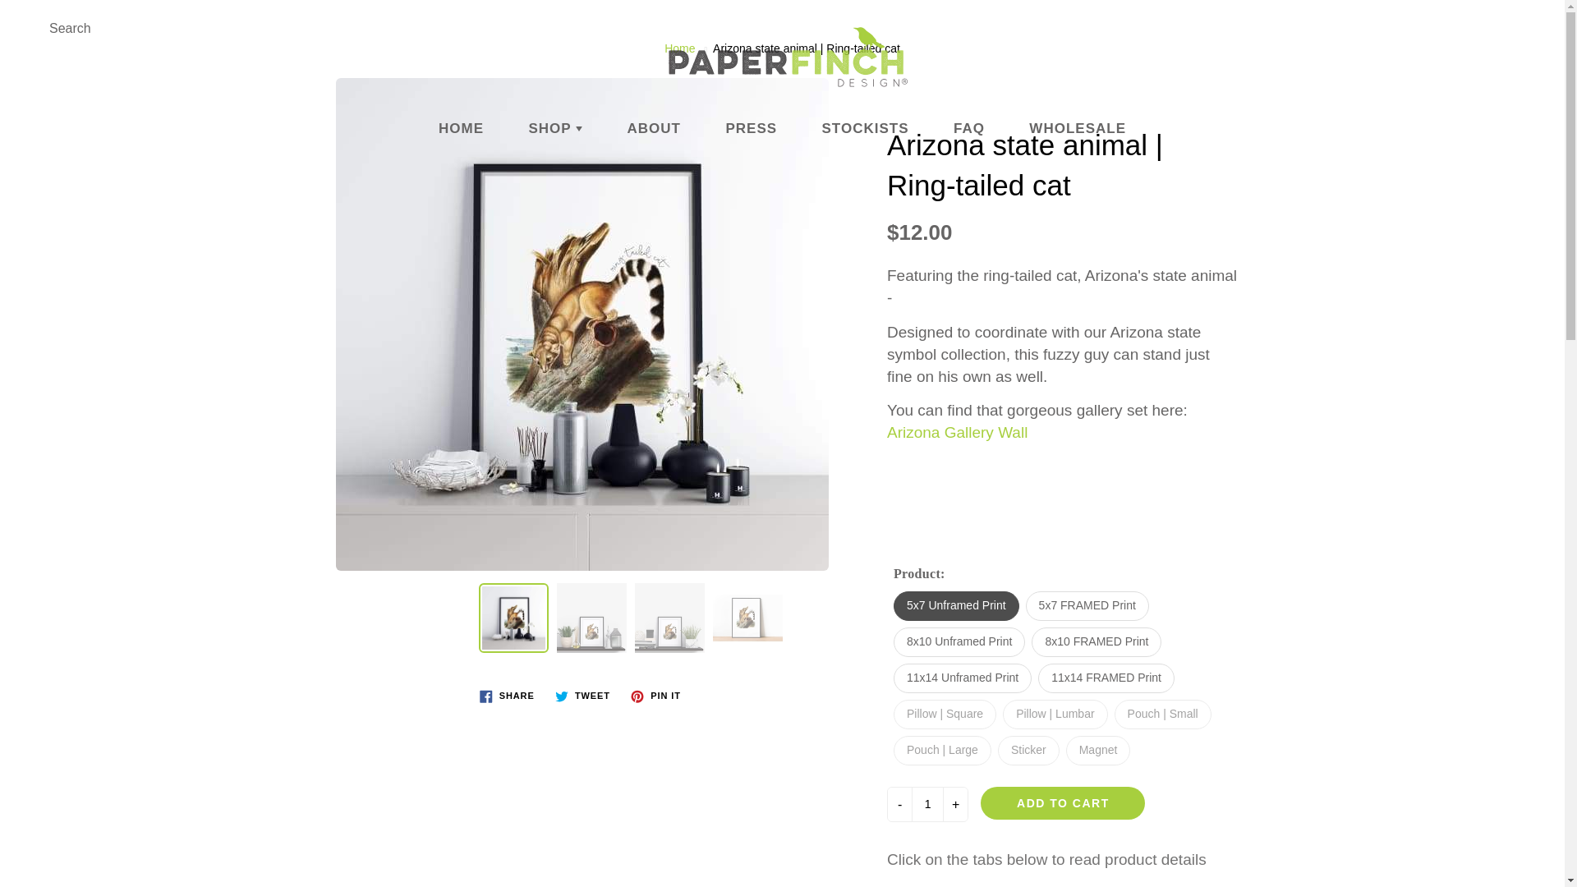 This screenshot has height=887, width=1577. What do you see at coordinates (926, 805) in the screenshot?
I see `1` at bounding box center [926, 805].